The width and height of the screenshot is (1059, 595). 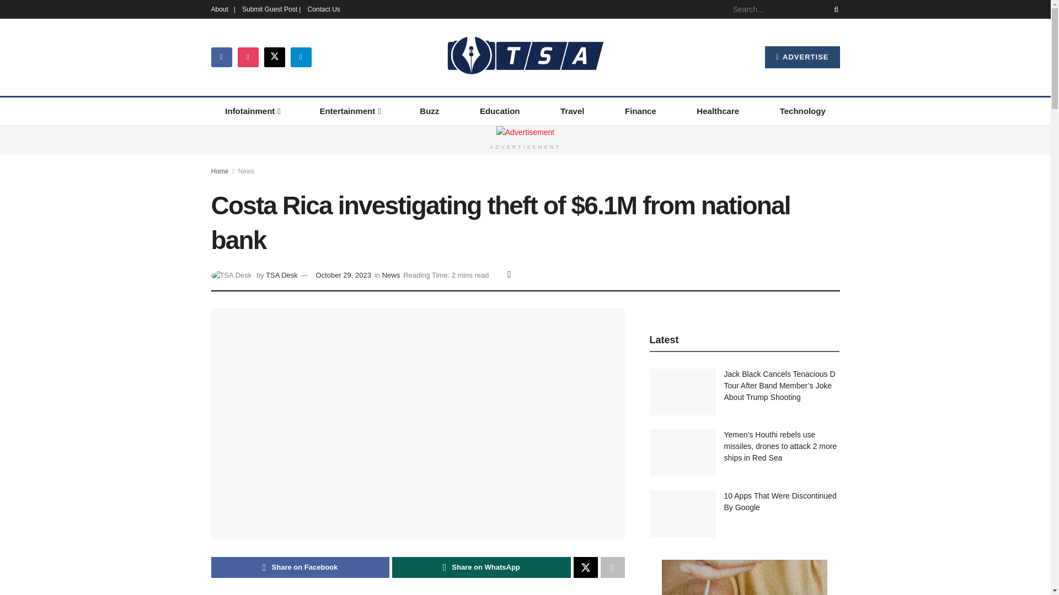 What do you see at coordinates (802, 57) in the screenshot?
I see `ADVERTISE` at bounding box center [802, 57].